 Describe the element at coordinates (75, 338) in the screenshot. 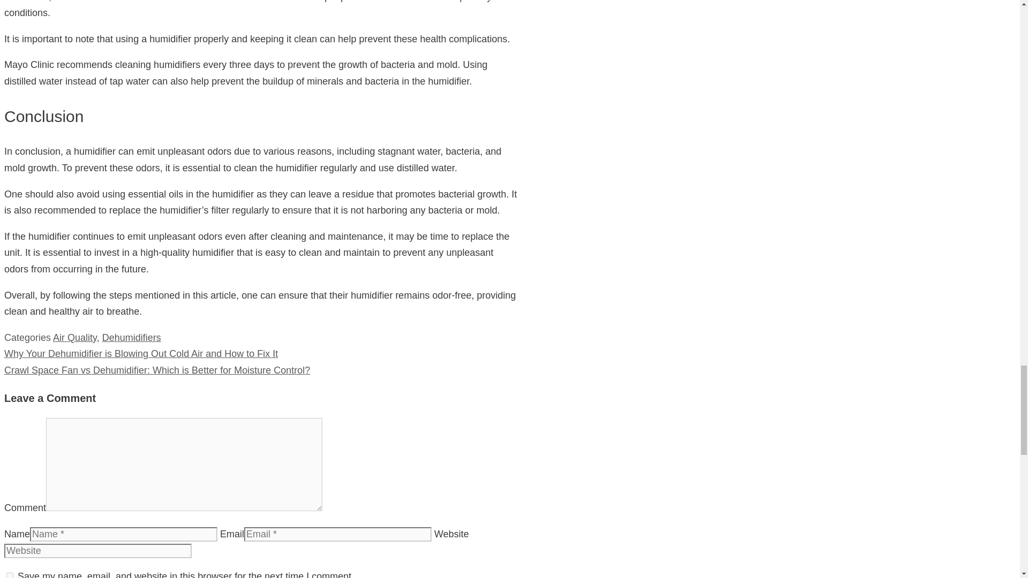

I see `Air Quality` at that location.